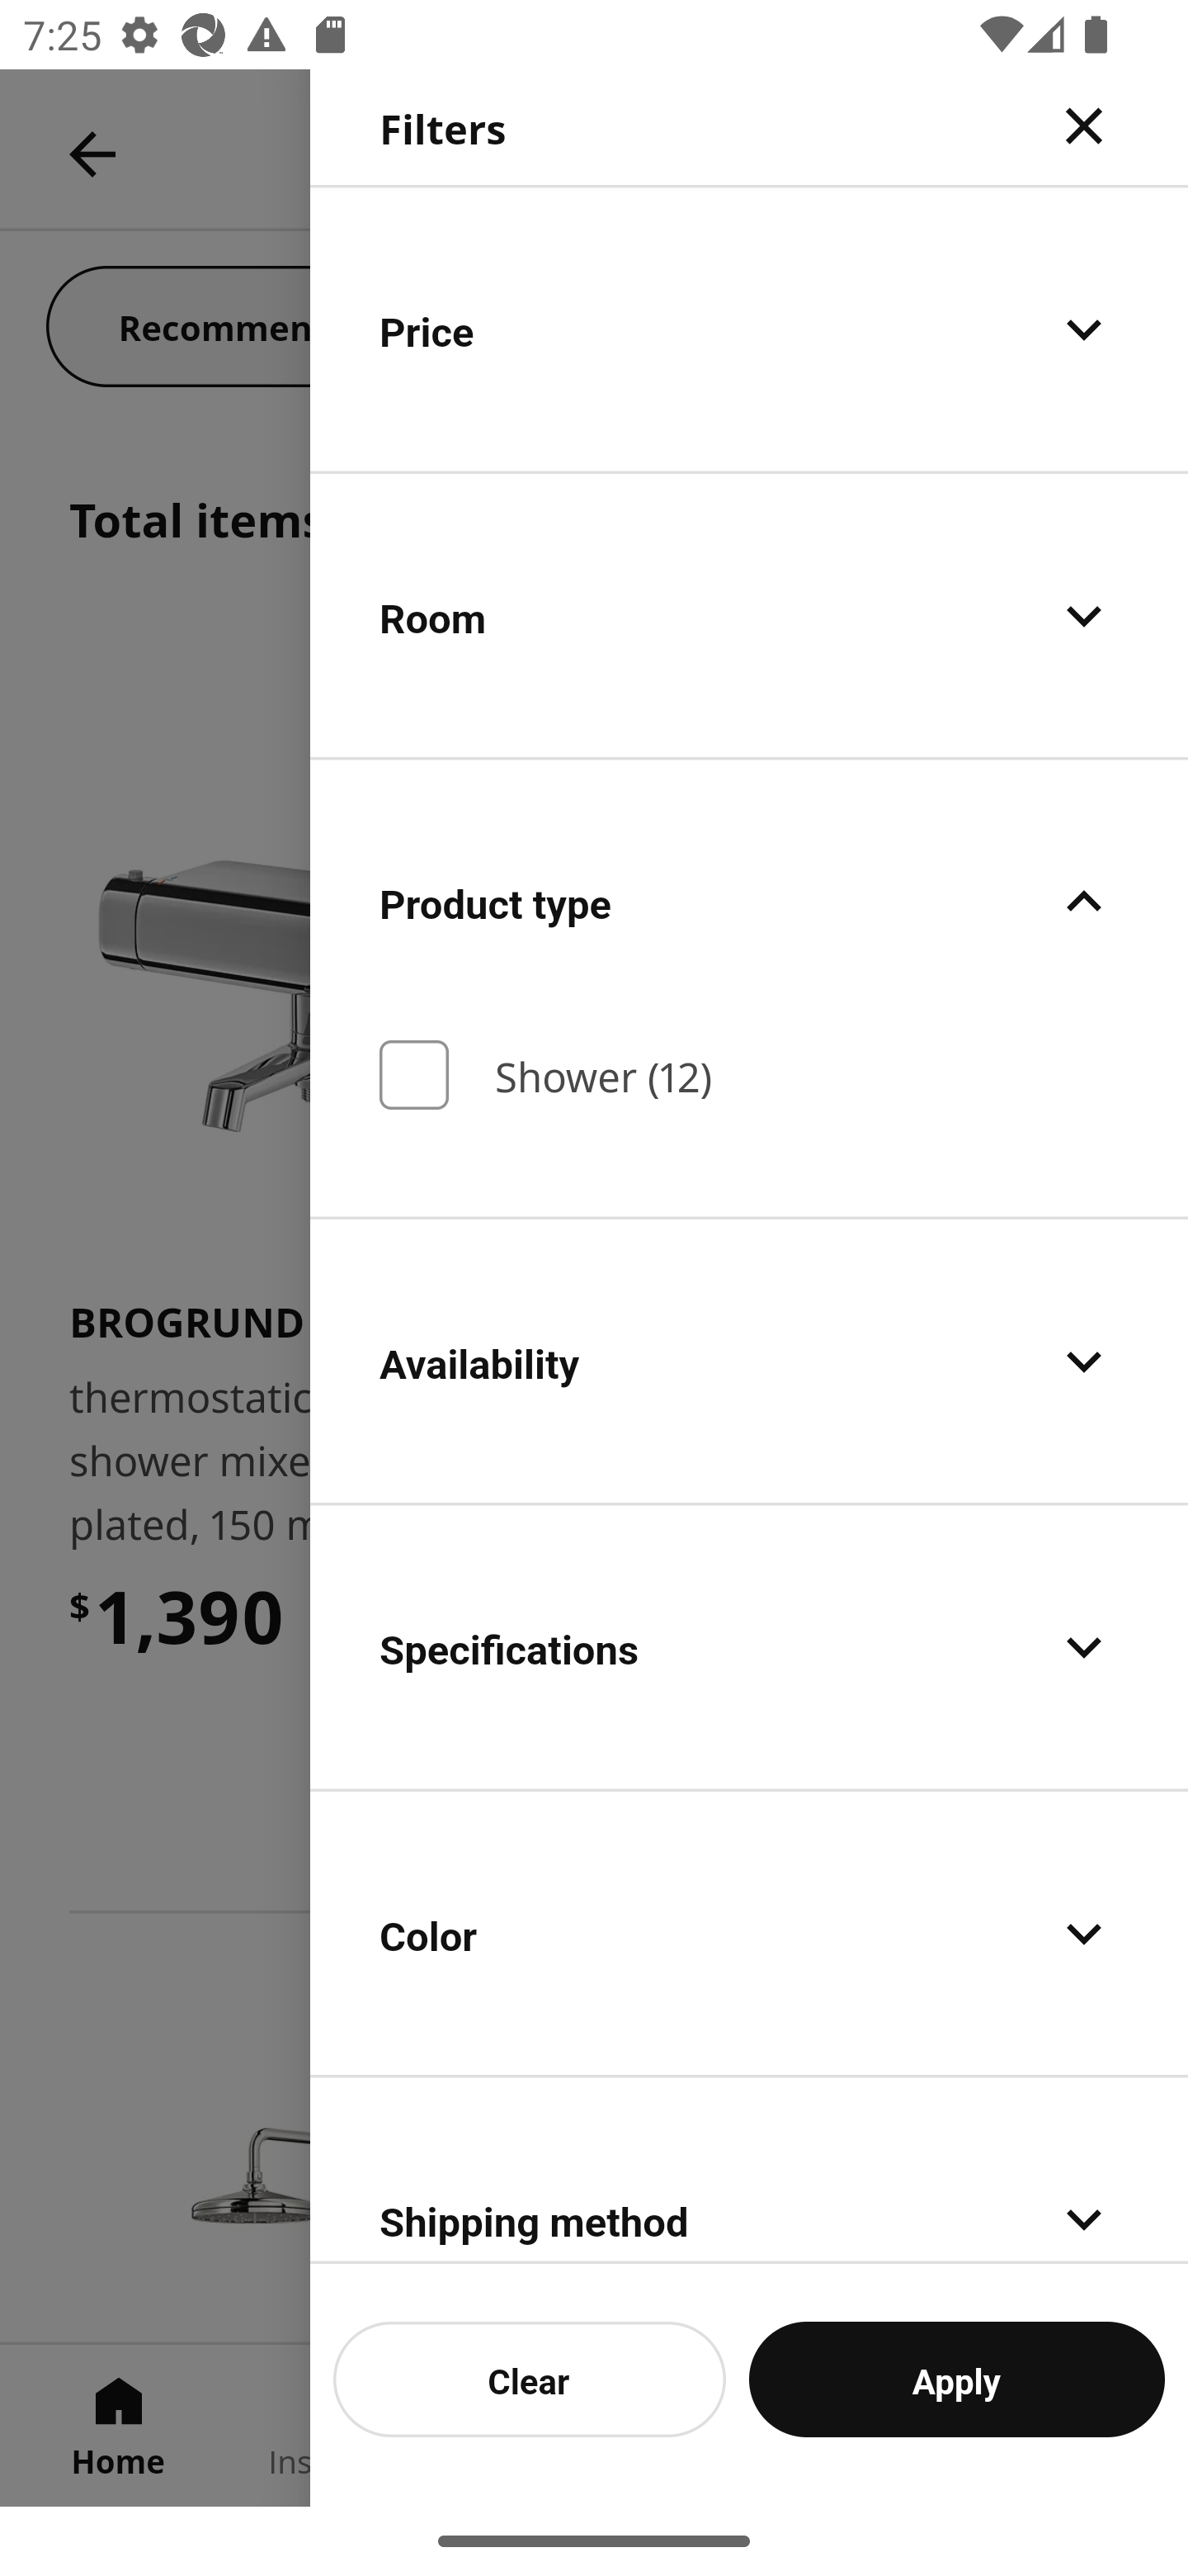 Image resolution: width=1188 pixels, height=2576 pixels. I want to click on Clear, so click(530, 2379).